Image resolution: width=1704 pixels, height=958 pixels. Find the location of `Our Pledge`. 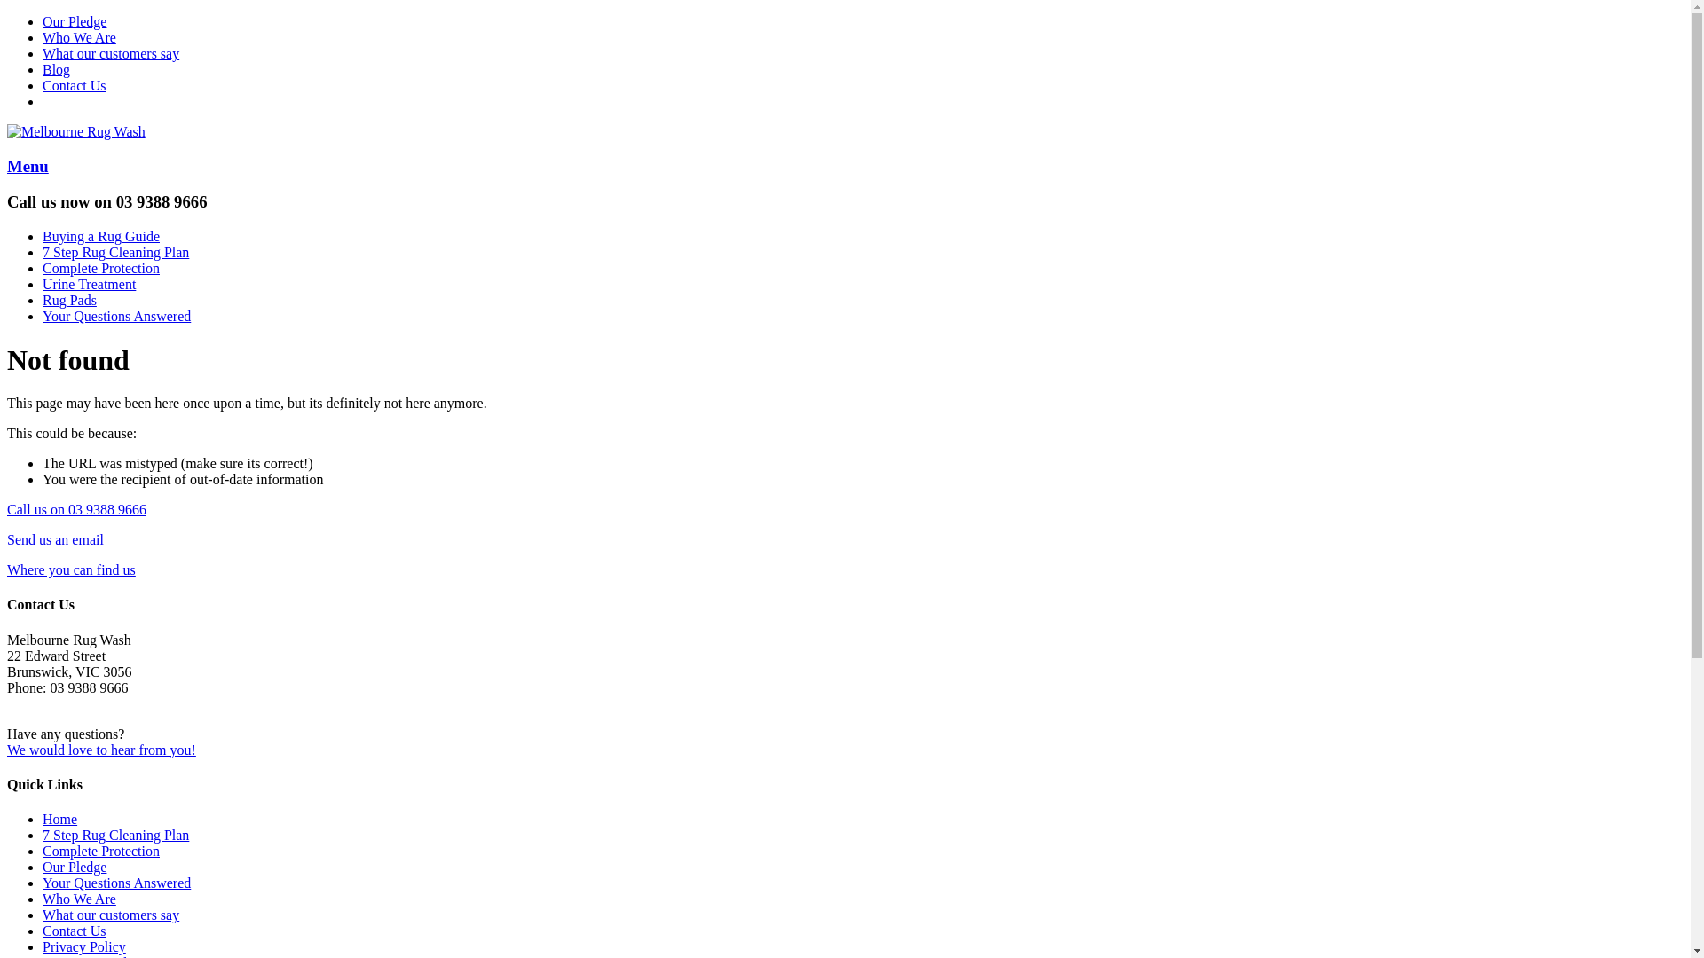

Our Pledge is located at coordinates (75, 868).